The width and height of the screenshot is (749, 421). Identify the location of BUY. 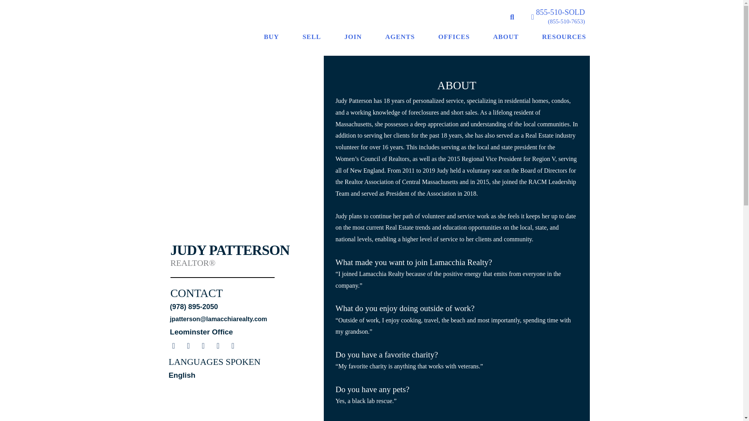
(272, 37).